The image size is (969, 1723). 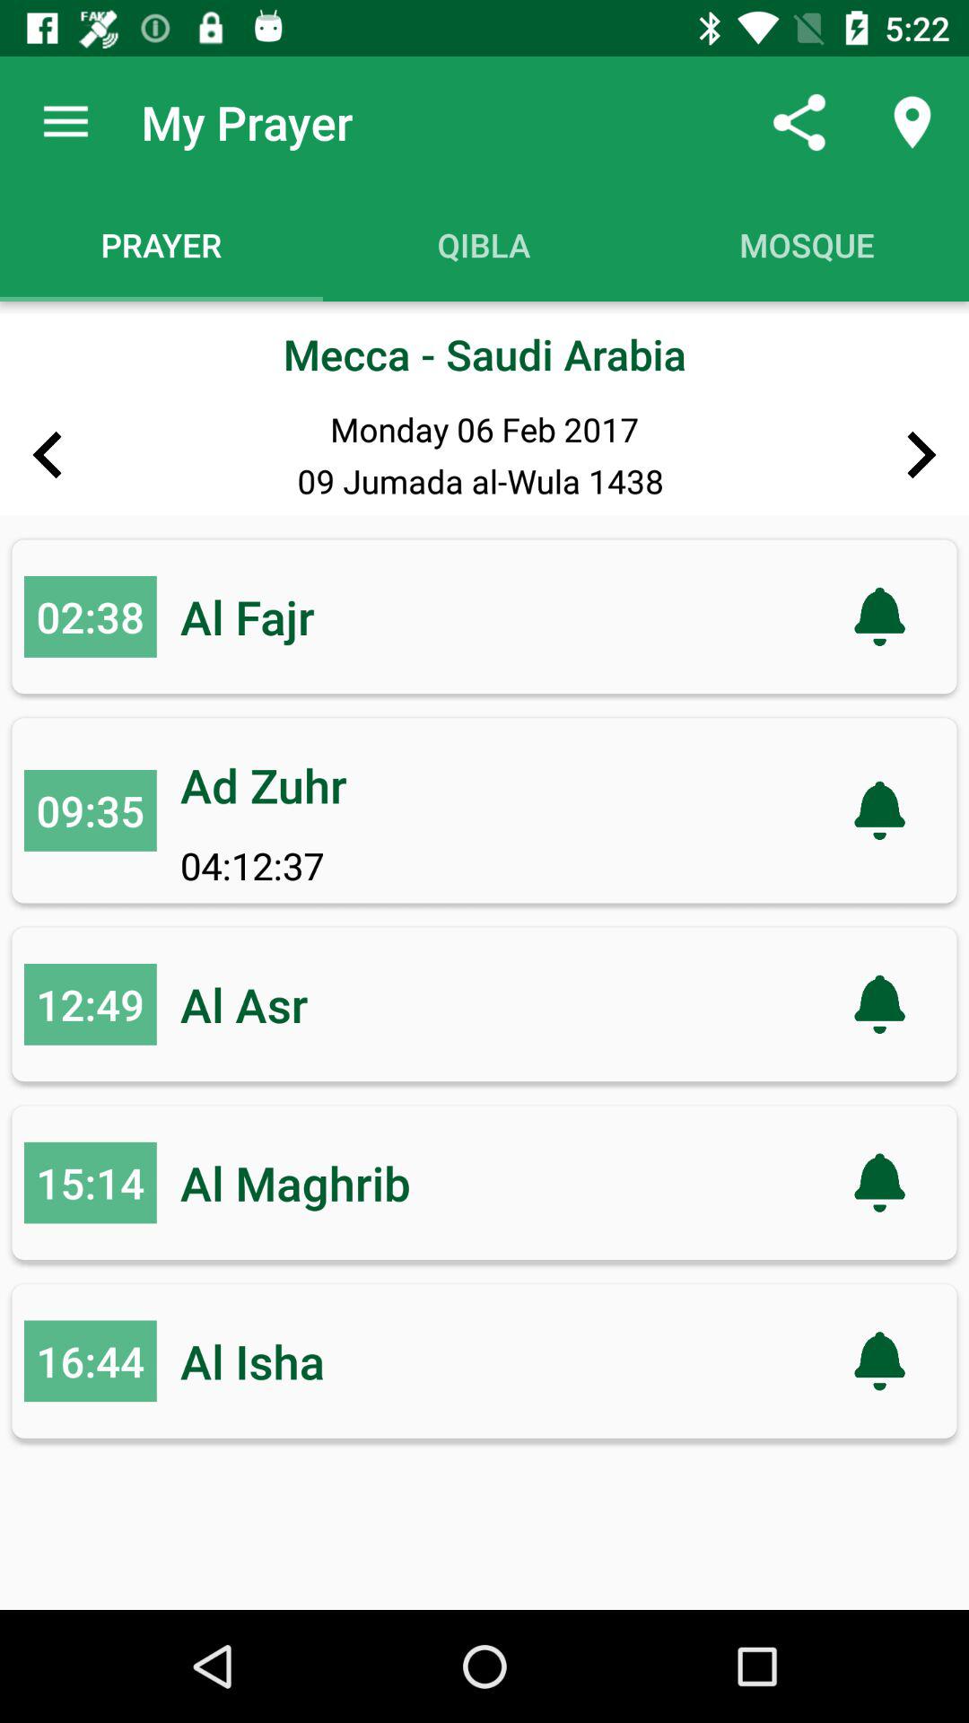 I want to click on press app next to the my prayer, so click(x=799, y=122).